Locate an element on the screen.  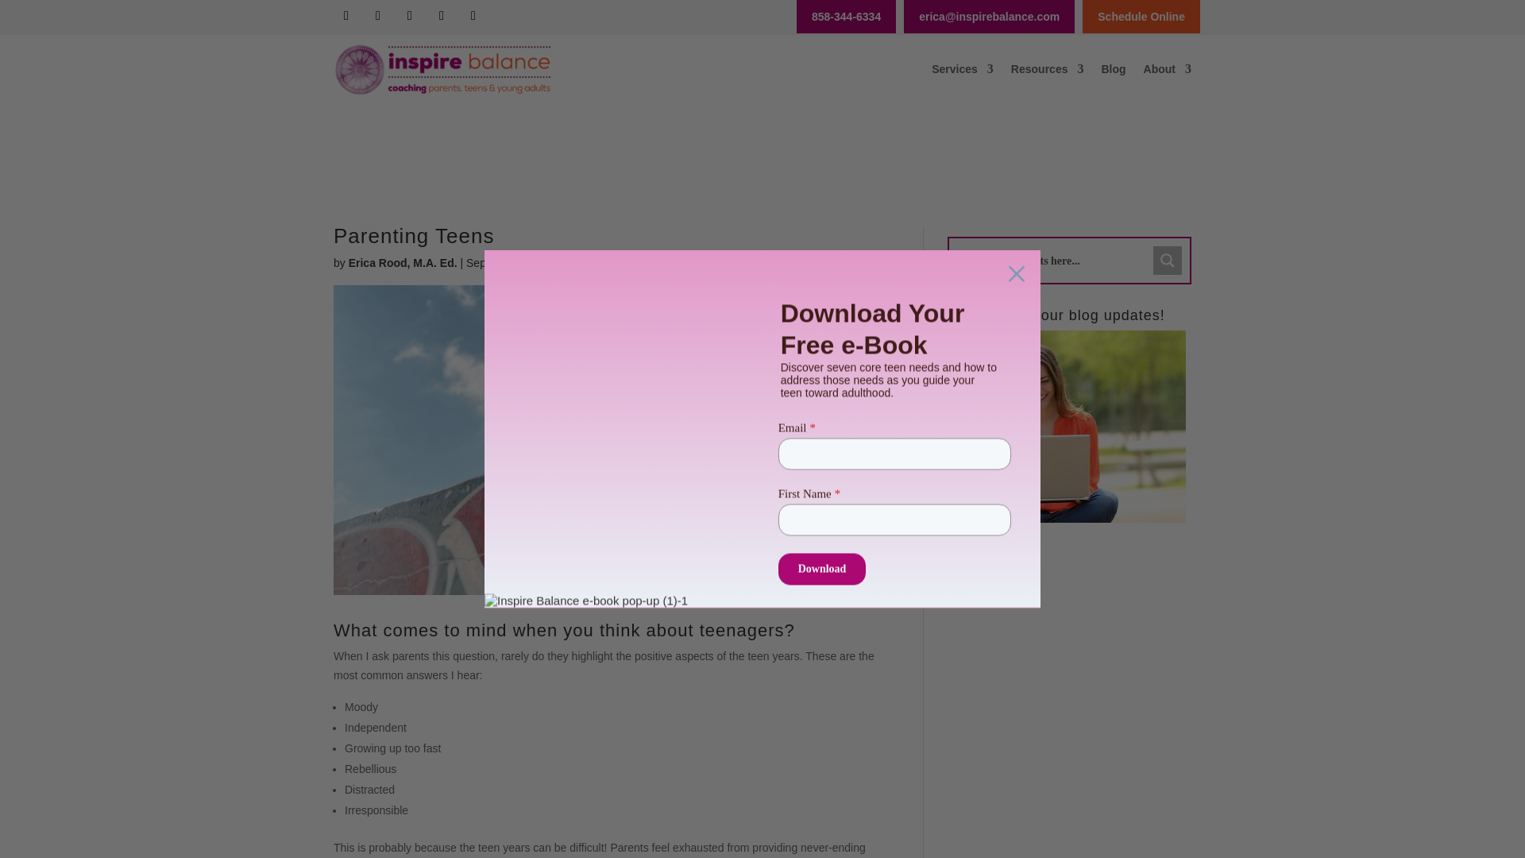
Schedule Online is located at coordinates (1141, 16).